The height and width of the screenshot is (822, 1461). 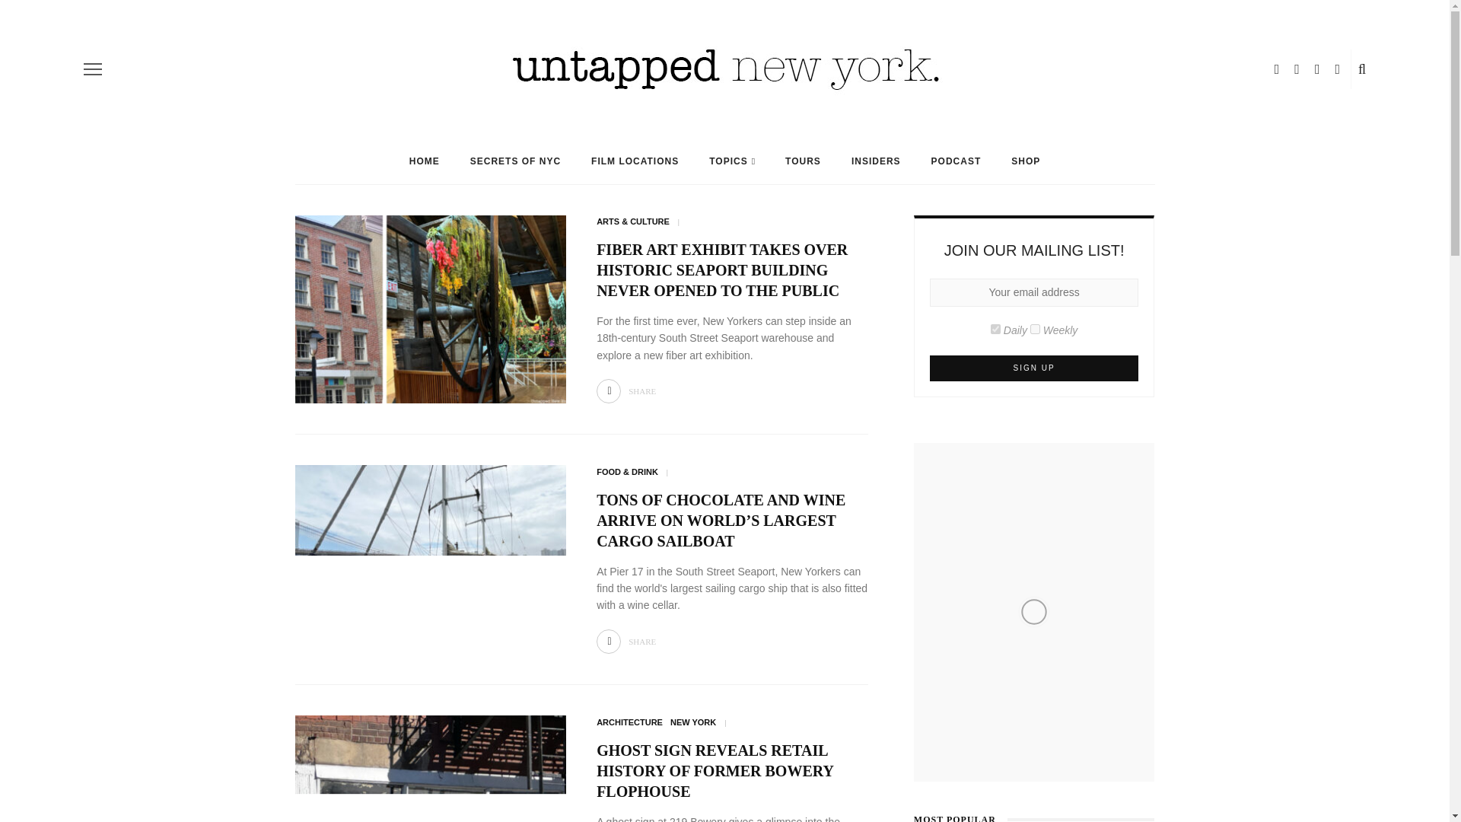 What do you see at coordinates (1035, 329) in the screenshot?
I see `7cff6a70fd` at bounding box center [1035, 329].